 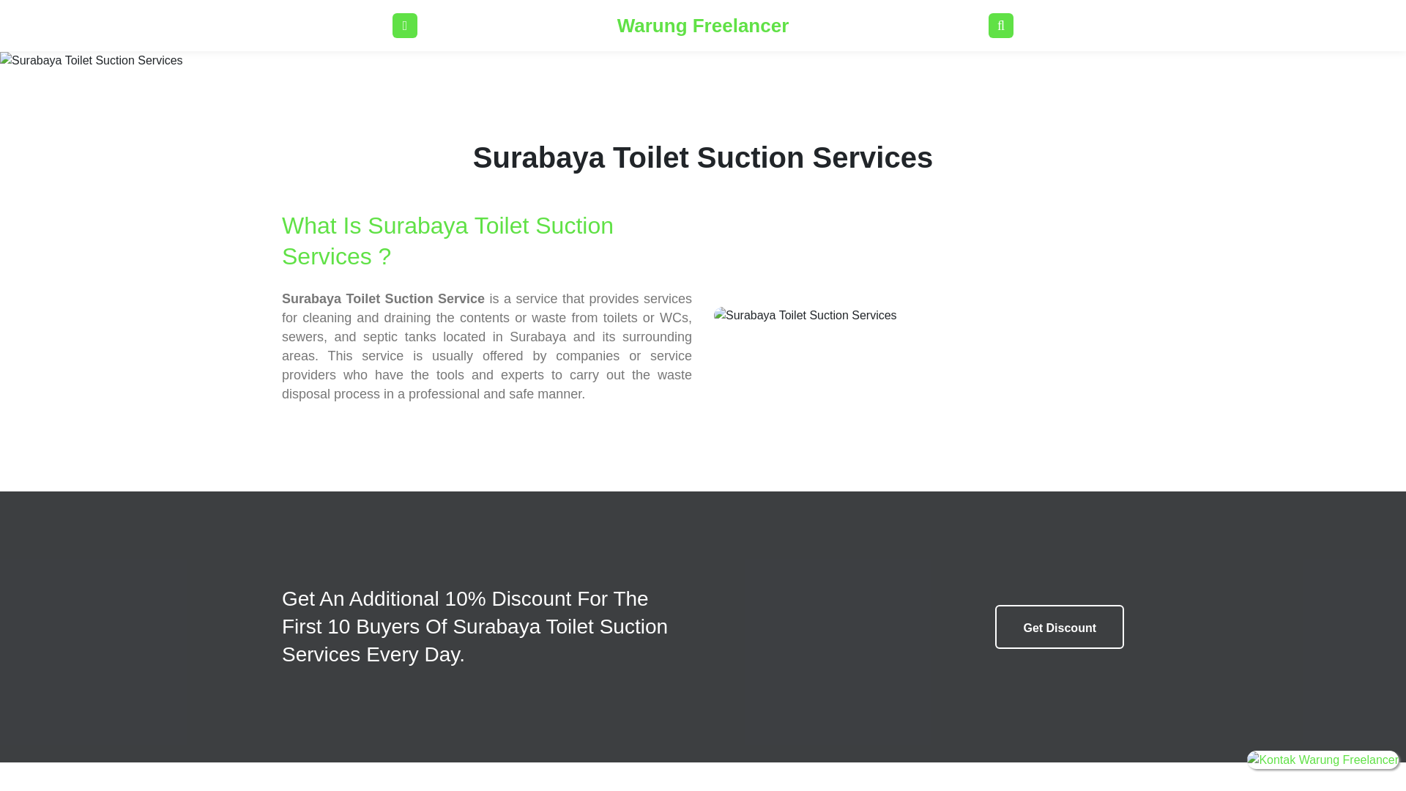 What do you see at coordinates (703, 26) in the screenshot?
I see `Warung Freelancer` at bounding box center [703, 26].